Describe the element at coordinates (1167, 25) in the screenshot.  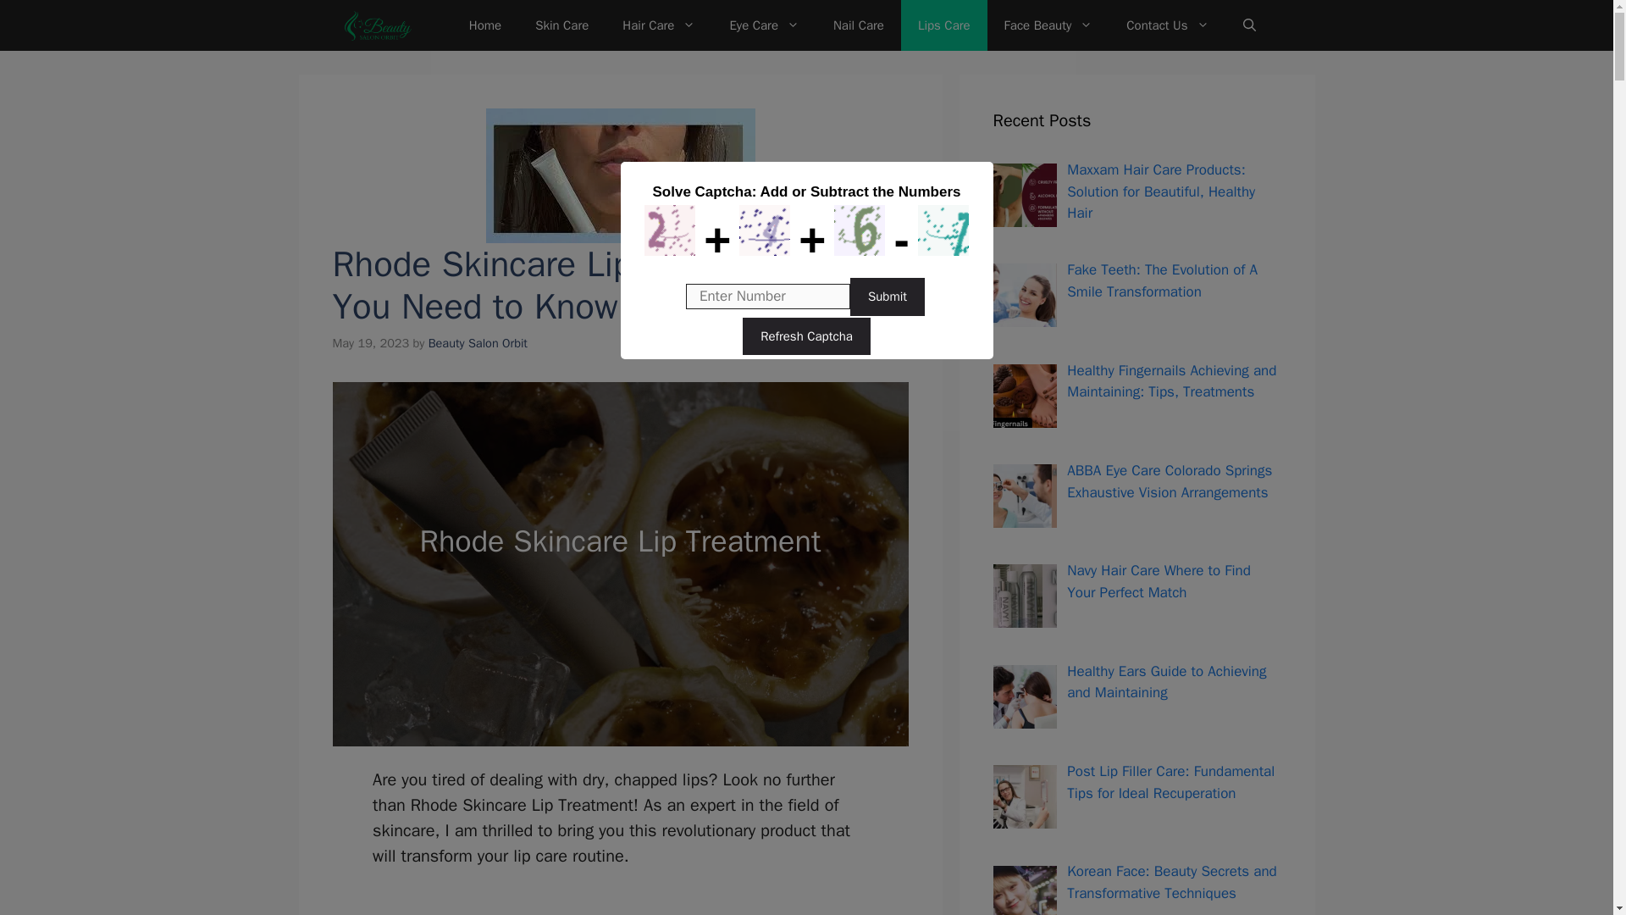
I see `Contact Us` at that location.